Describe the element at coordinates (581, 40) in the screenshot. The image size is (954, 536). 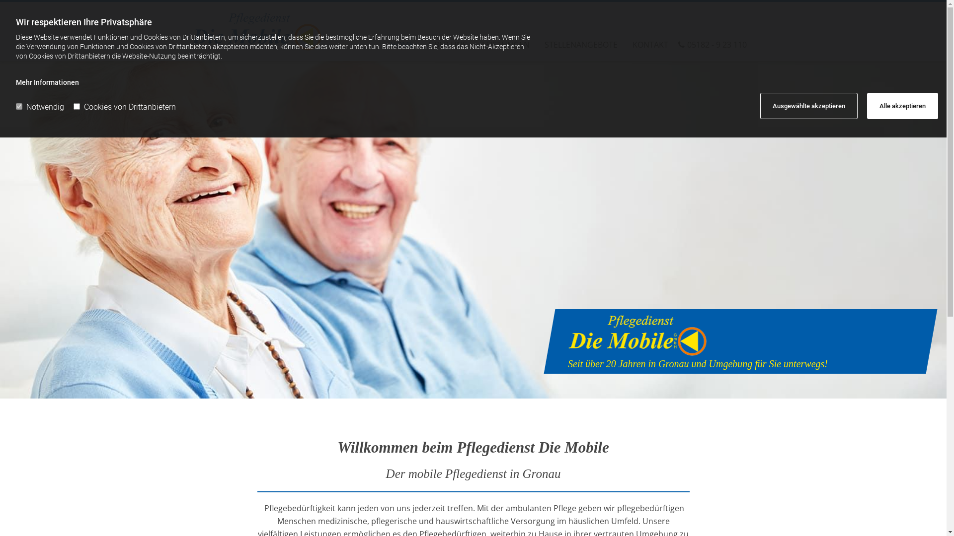
I see `STELLENANGEBOTE` at that location.